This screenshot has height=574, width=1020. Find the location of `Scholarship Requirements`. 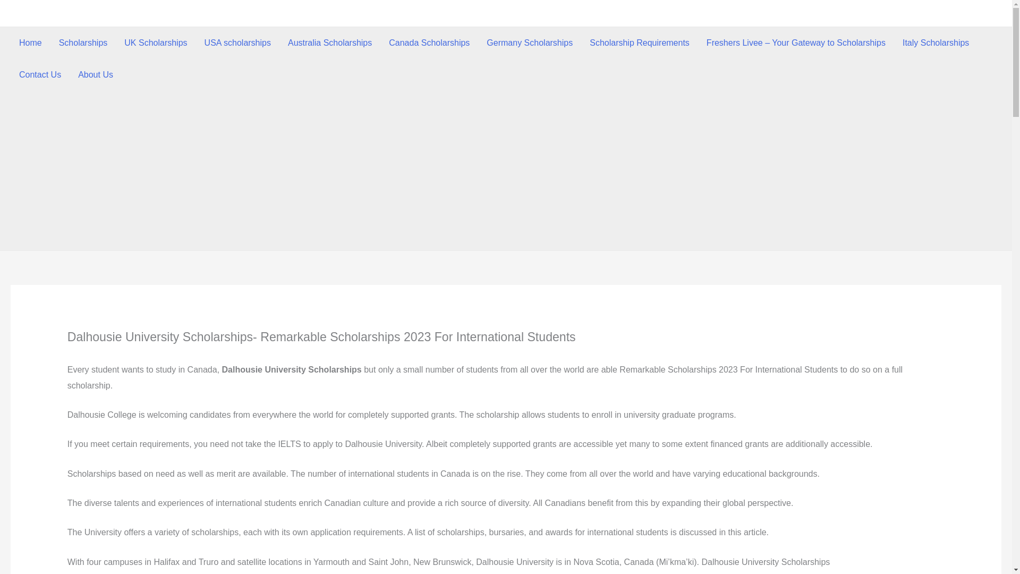

Scholarship Requirements is located at coordinates (640, 43).